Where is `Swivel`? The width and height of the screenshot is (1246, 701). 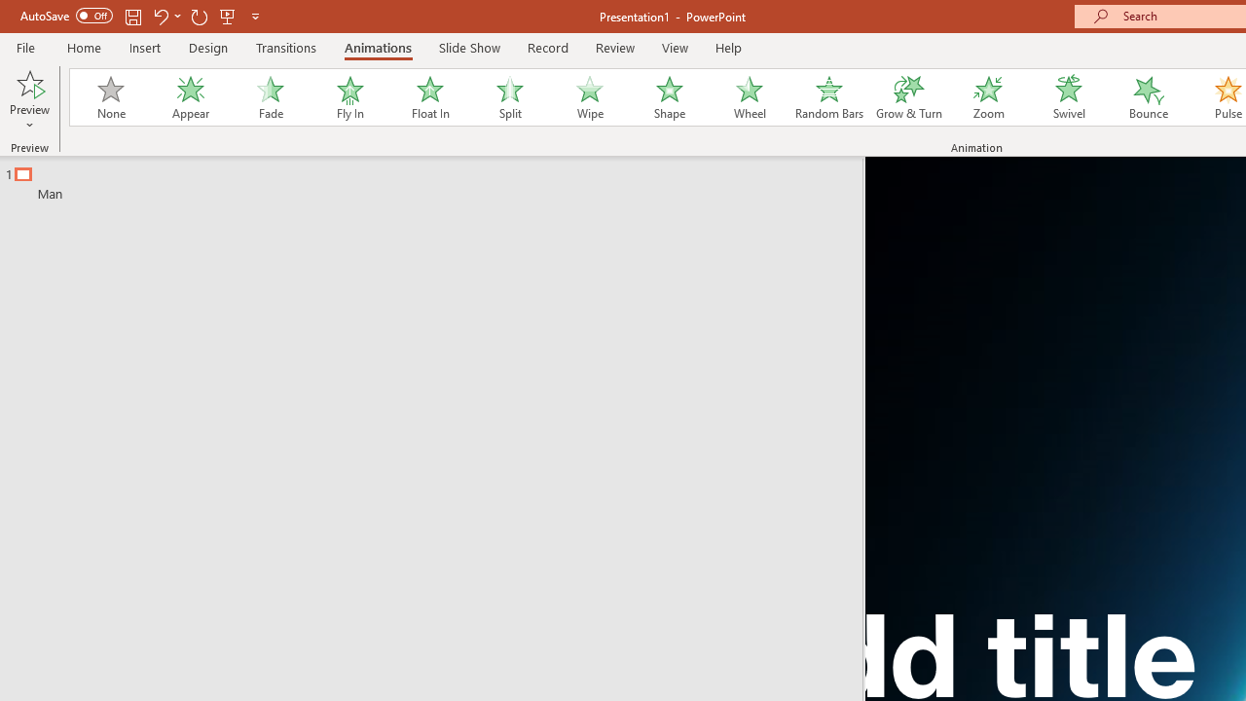 Swivel is located at coordinates (1069, 97).